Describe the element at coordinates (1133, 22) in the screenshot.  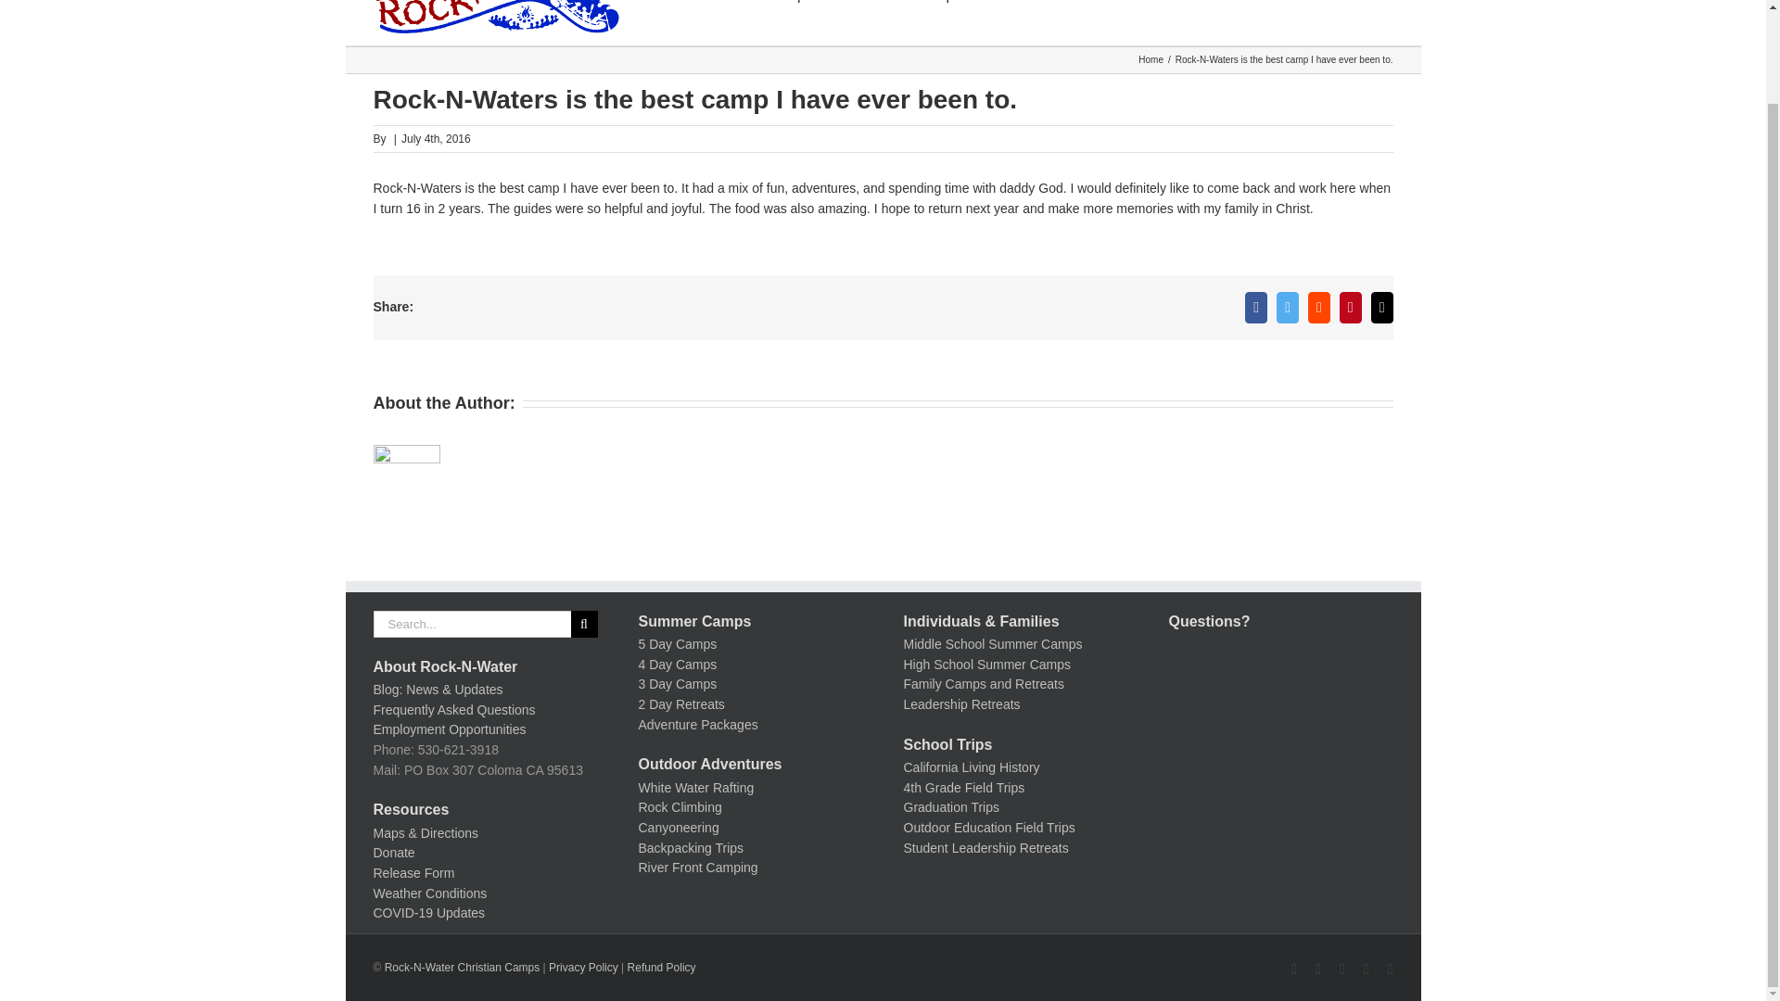
I see `Trip Options` at that location.